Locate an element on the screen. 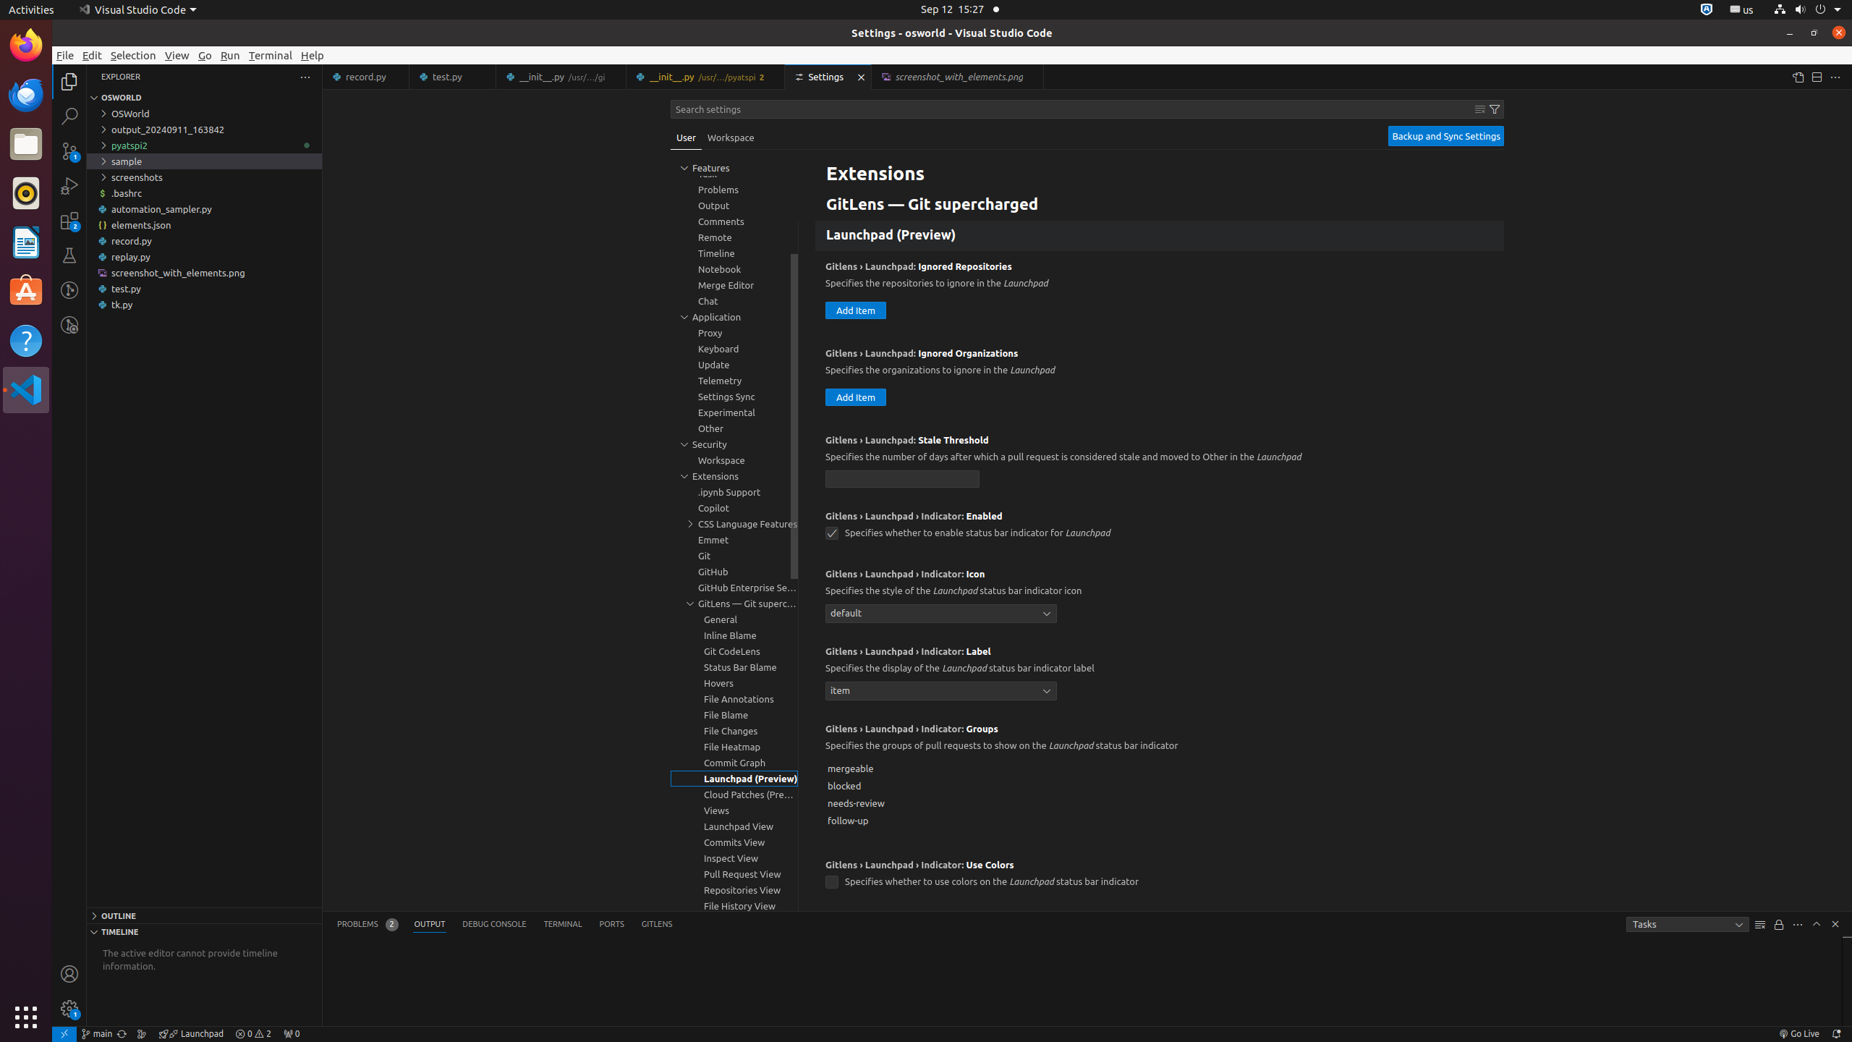 Image resolution: width=1852 pixels, height=1042 pixels. Clear Output is located at coordinates (1760, 925).